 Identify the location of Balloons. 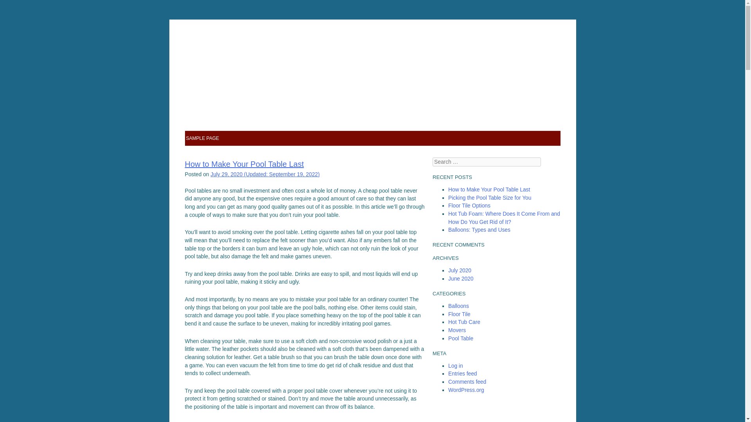
(458, 306).